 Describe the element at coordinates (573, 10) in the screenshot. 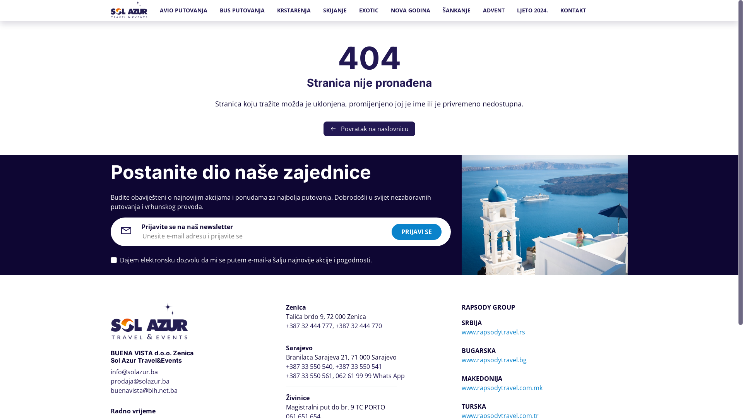

I see `KONTAKT` at that location.